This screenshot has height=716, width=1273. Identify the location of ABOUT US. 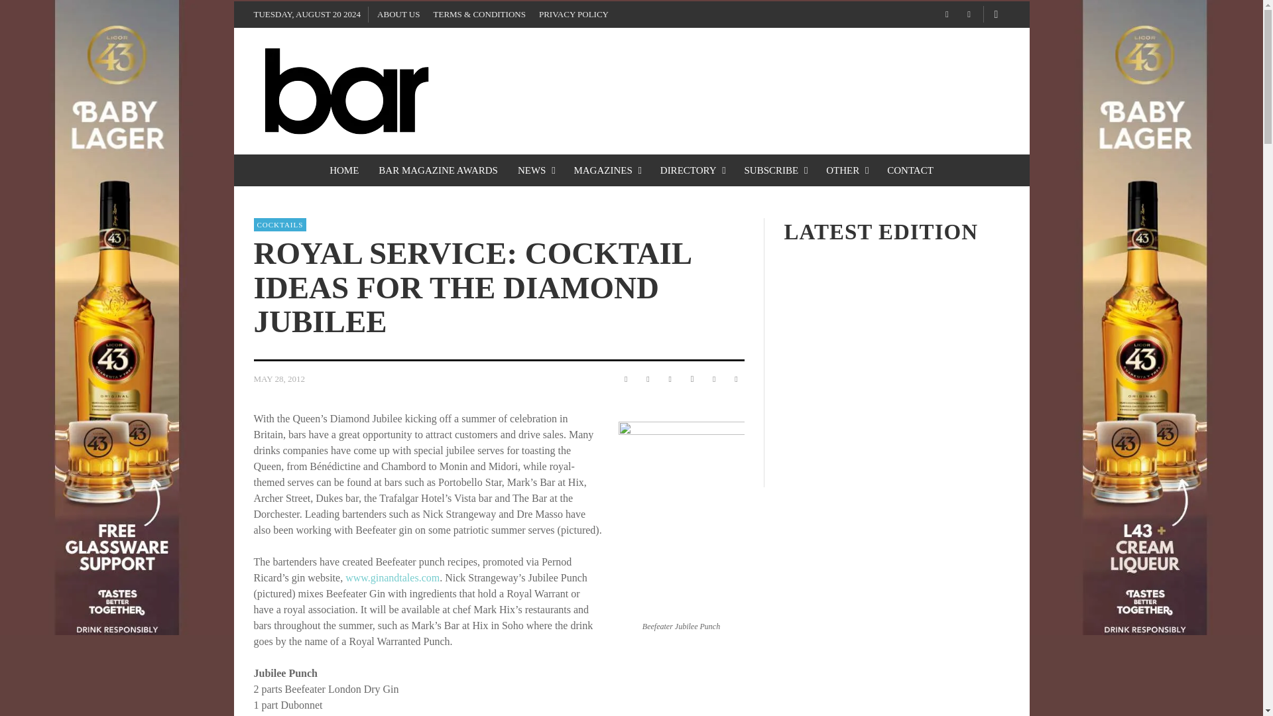
(398, 15).